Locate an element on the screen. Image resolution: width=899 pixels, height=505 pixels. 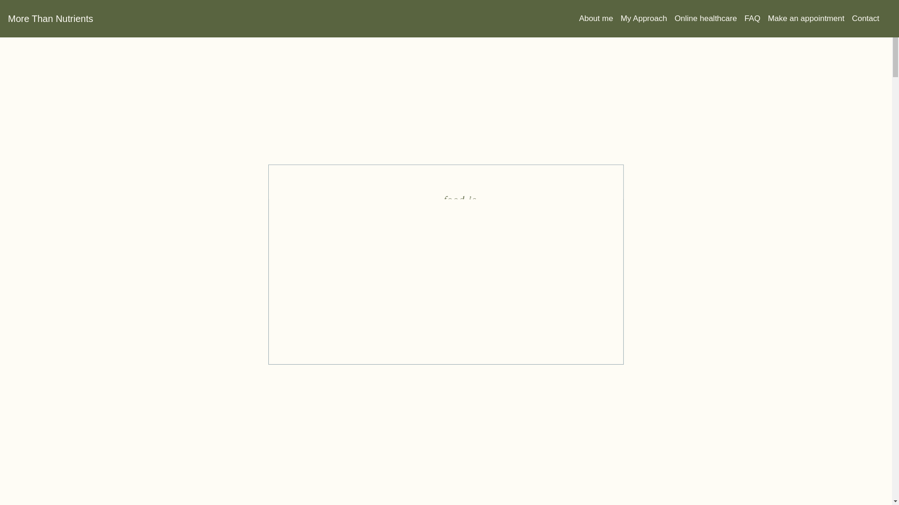
Contact is located at coordinates (869, 19).